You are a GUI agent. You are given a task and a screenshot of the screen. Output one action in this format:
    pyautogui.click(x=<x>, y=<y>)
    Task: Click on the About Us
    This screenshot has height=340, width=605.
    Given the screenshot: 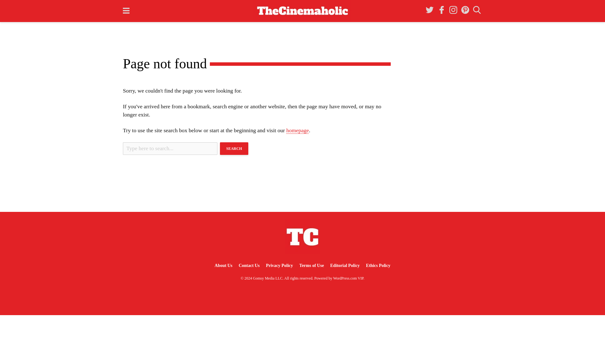 What is the action you would take?
    pyautogui.click(x=223, y=265)
    